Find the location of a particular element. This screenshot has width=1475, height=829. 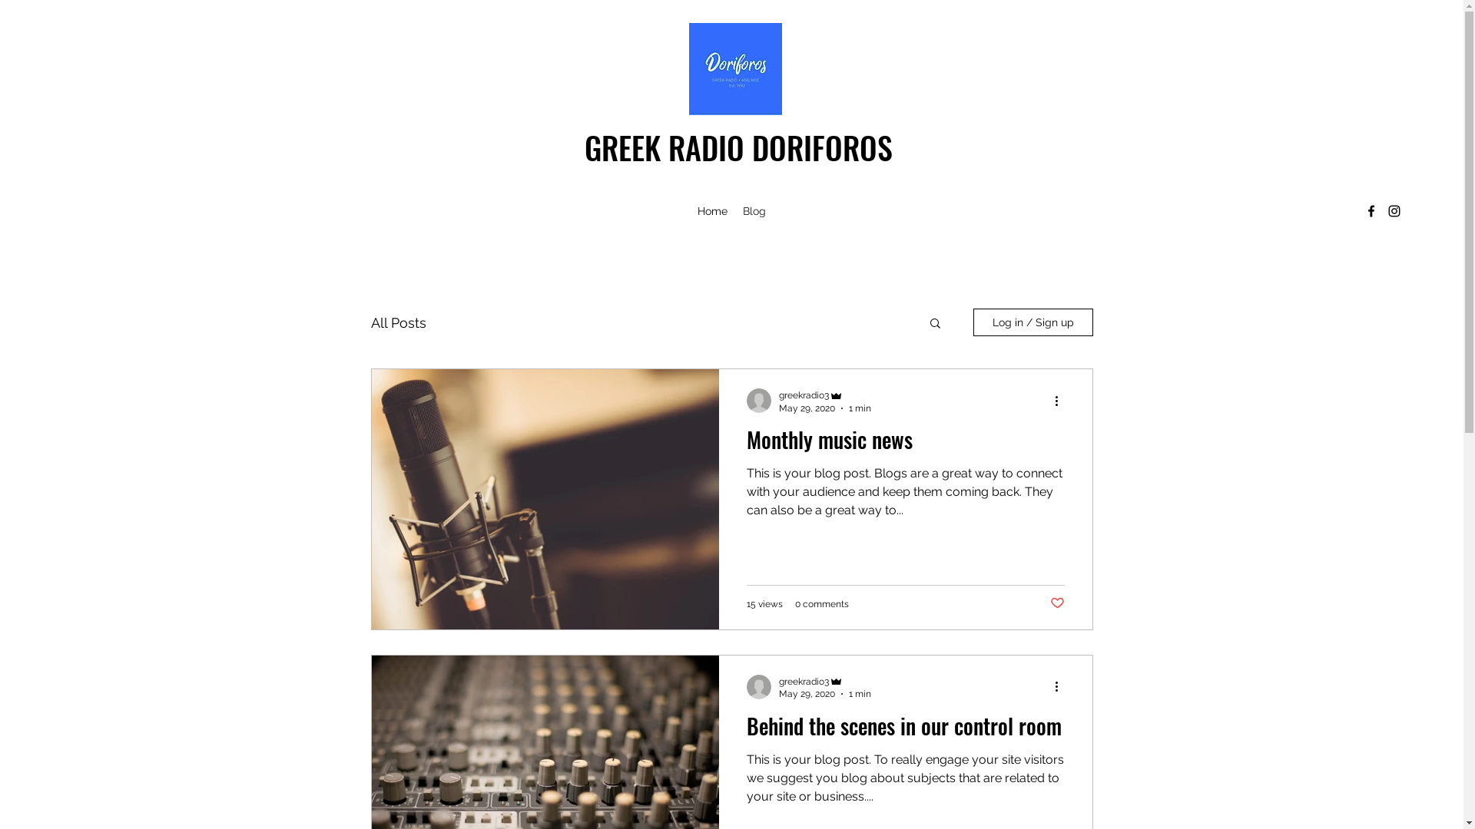

Monthly music news is located at coordinates (906, 444).